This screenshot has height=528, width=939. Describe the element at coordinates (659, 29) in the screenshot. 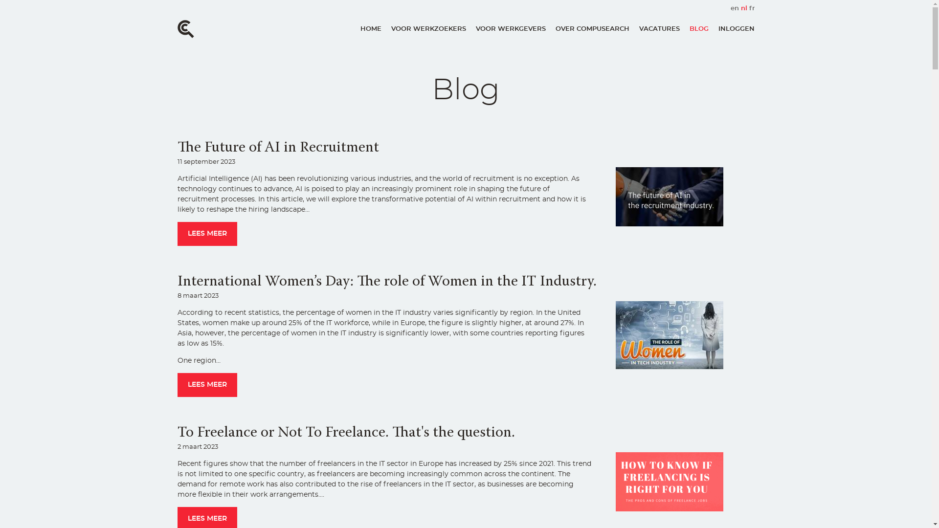

I see `VACATURES` at that location.